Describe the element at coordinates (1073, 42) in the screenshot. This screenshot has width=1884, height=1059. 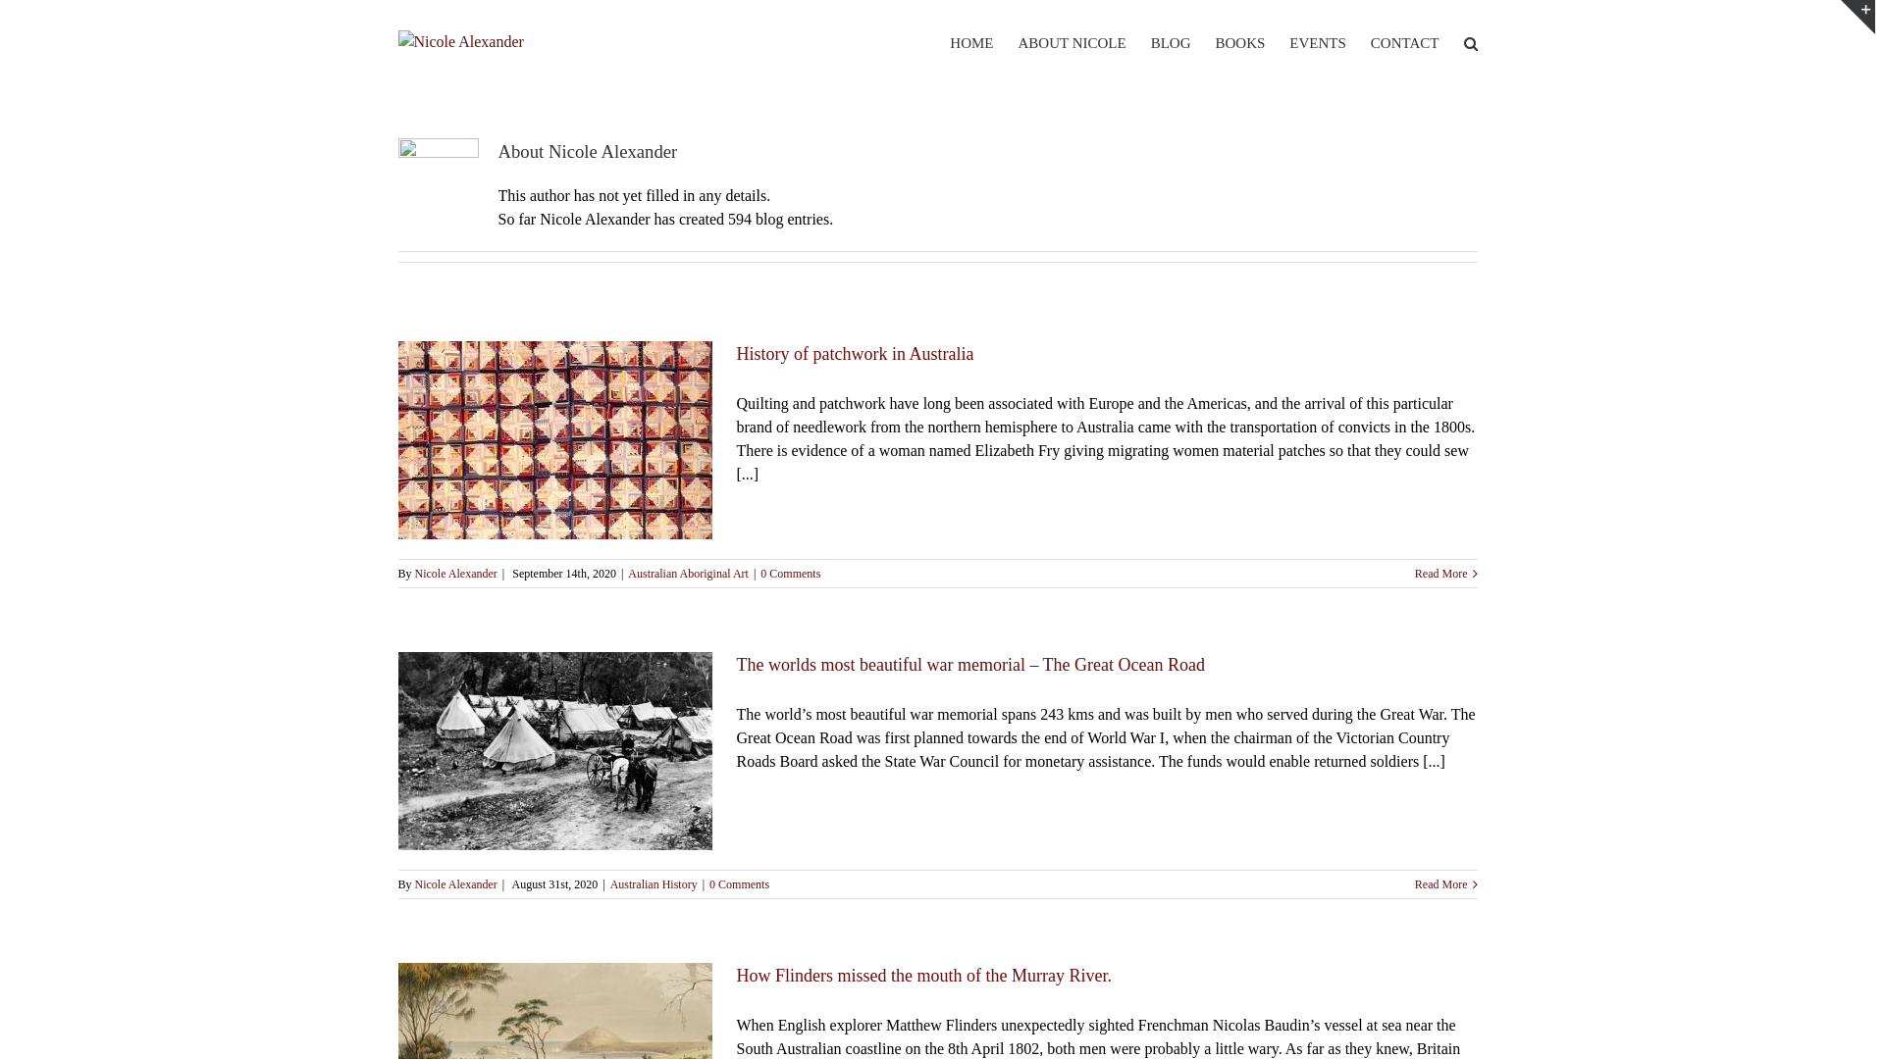
I see `ABOUT NICOLE` at that location.